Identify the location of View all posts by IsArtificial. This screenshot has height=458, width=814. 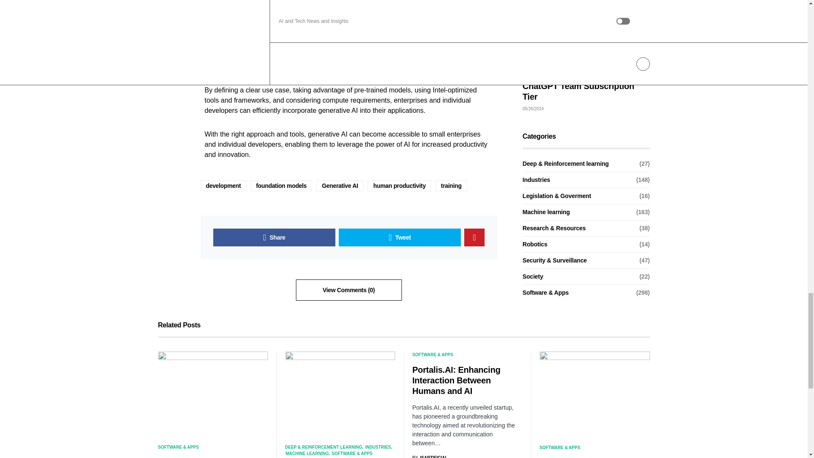
(429, 456).